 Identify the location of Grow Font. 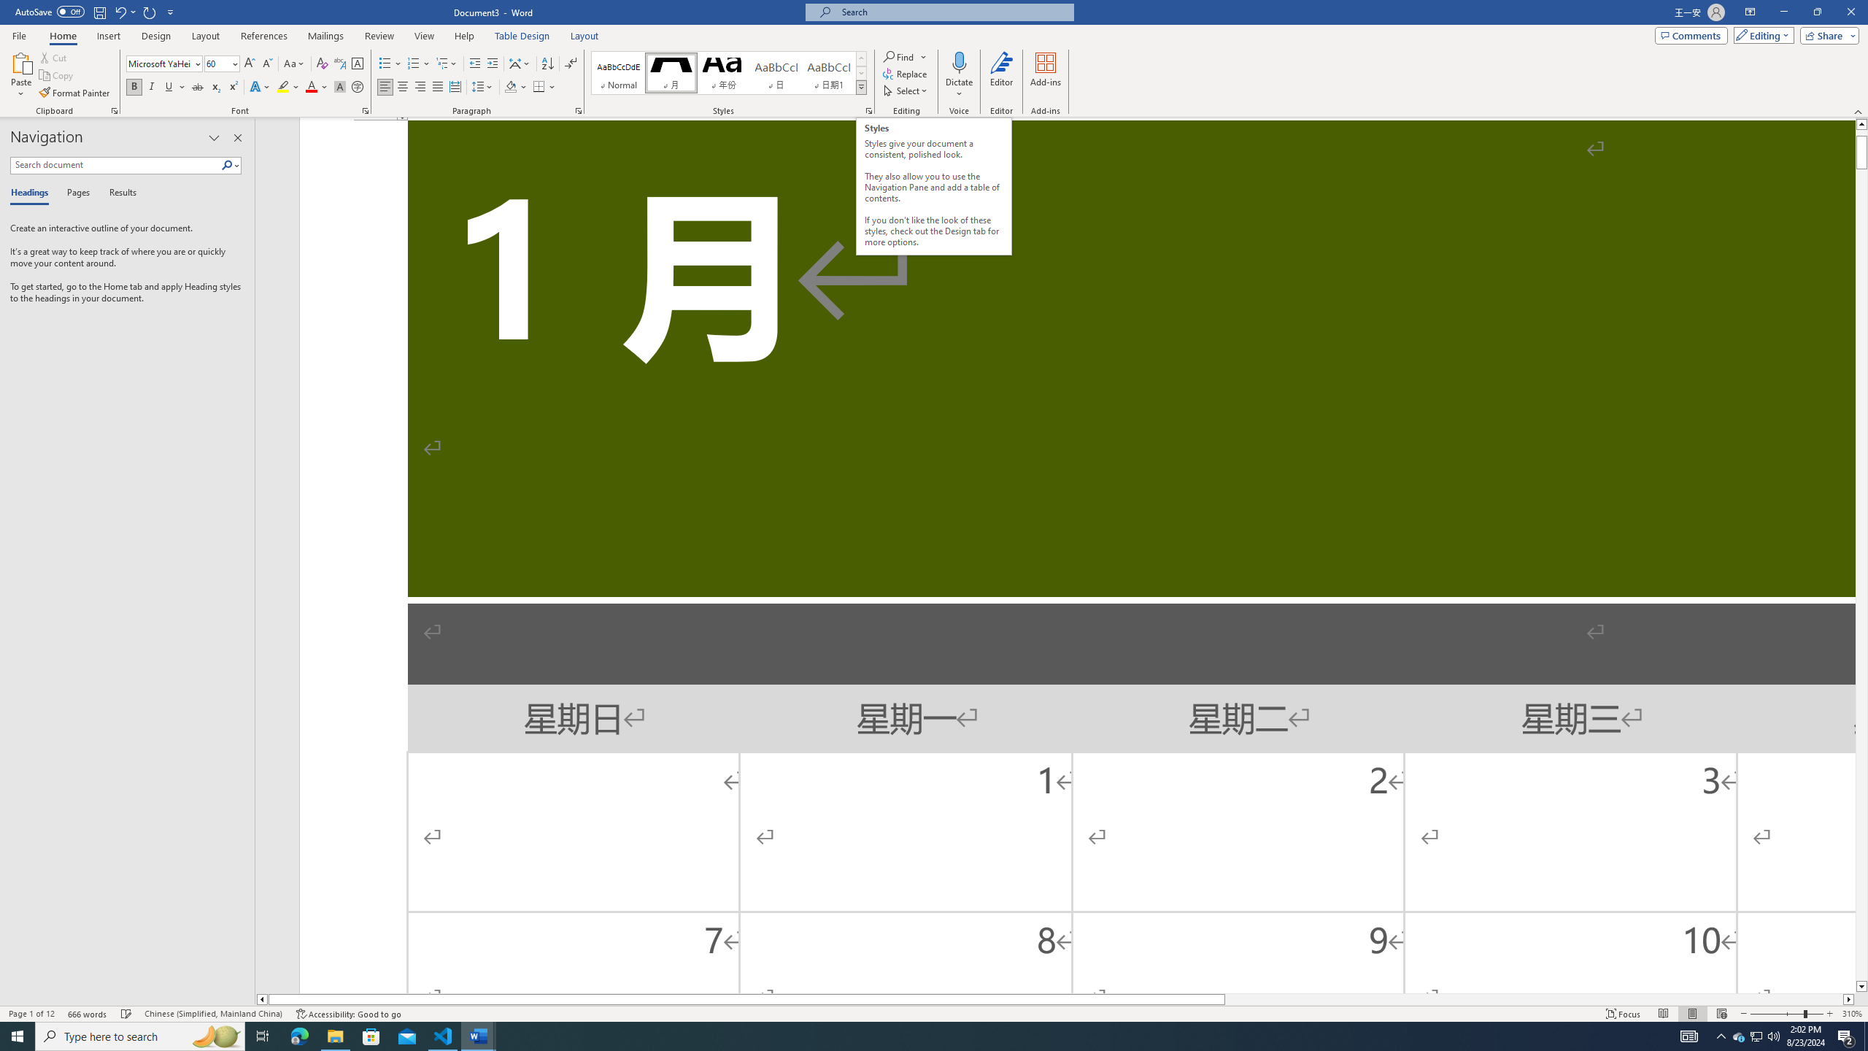
(250, 64).